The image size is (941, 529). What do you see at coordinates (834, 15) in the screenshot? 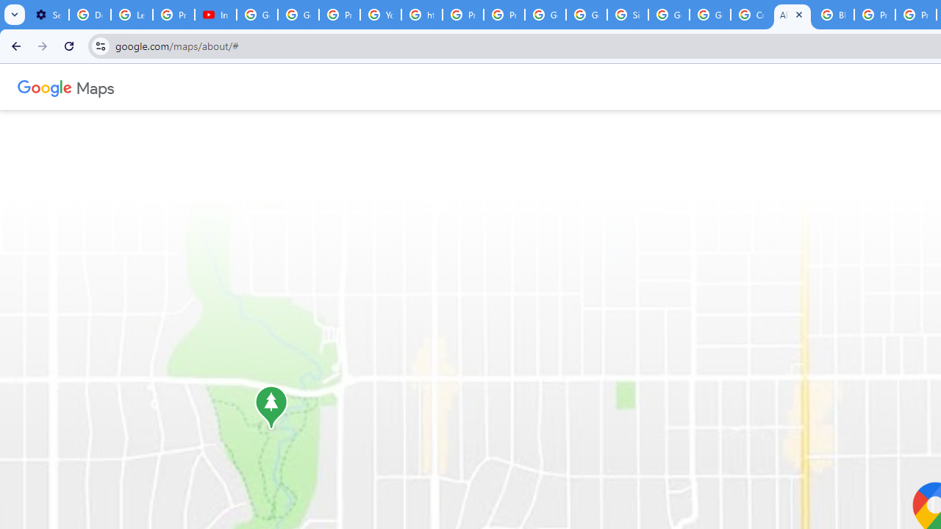
I see `Blogger Policies and Guidelines - Transparency Center` at bounding box center [834, 15].